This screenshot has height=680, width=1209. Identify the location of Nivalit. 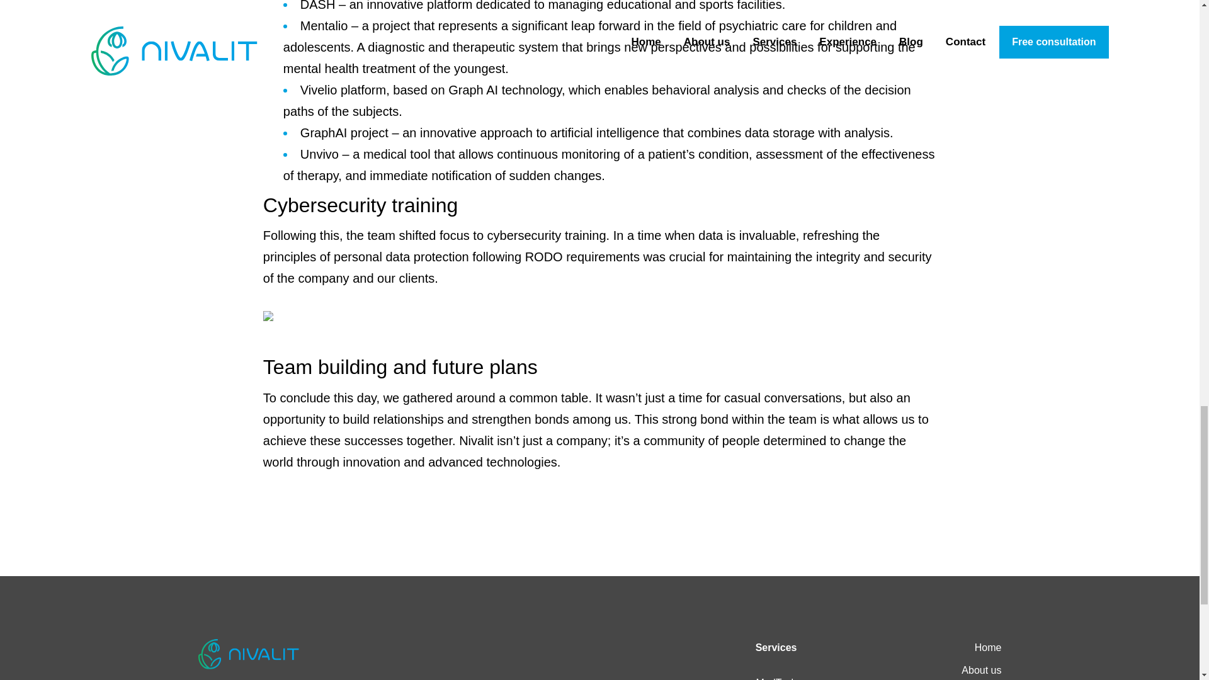
(248, 654).